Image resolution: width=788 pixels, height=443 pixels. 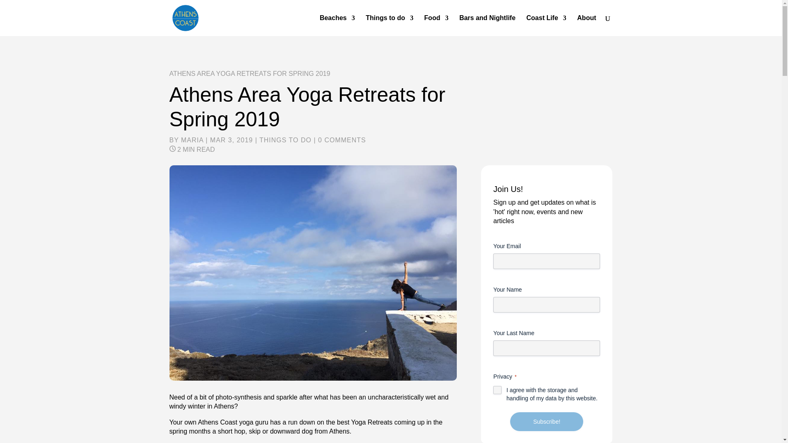 What do you see at coordinates (192, 139) in the screenshot?
I see `Posts by Maria` at bounding box center [192, 139].